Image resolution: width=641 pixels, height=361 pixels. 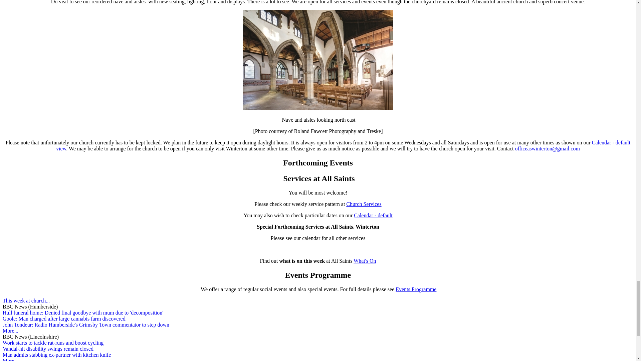 I want to click on This week at church..., so click(x=26, y=301).